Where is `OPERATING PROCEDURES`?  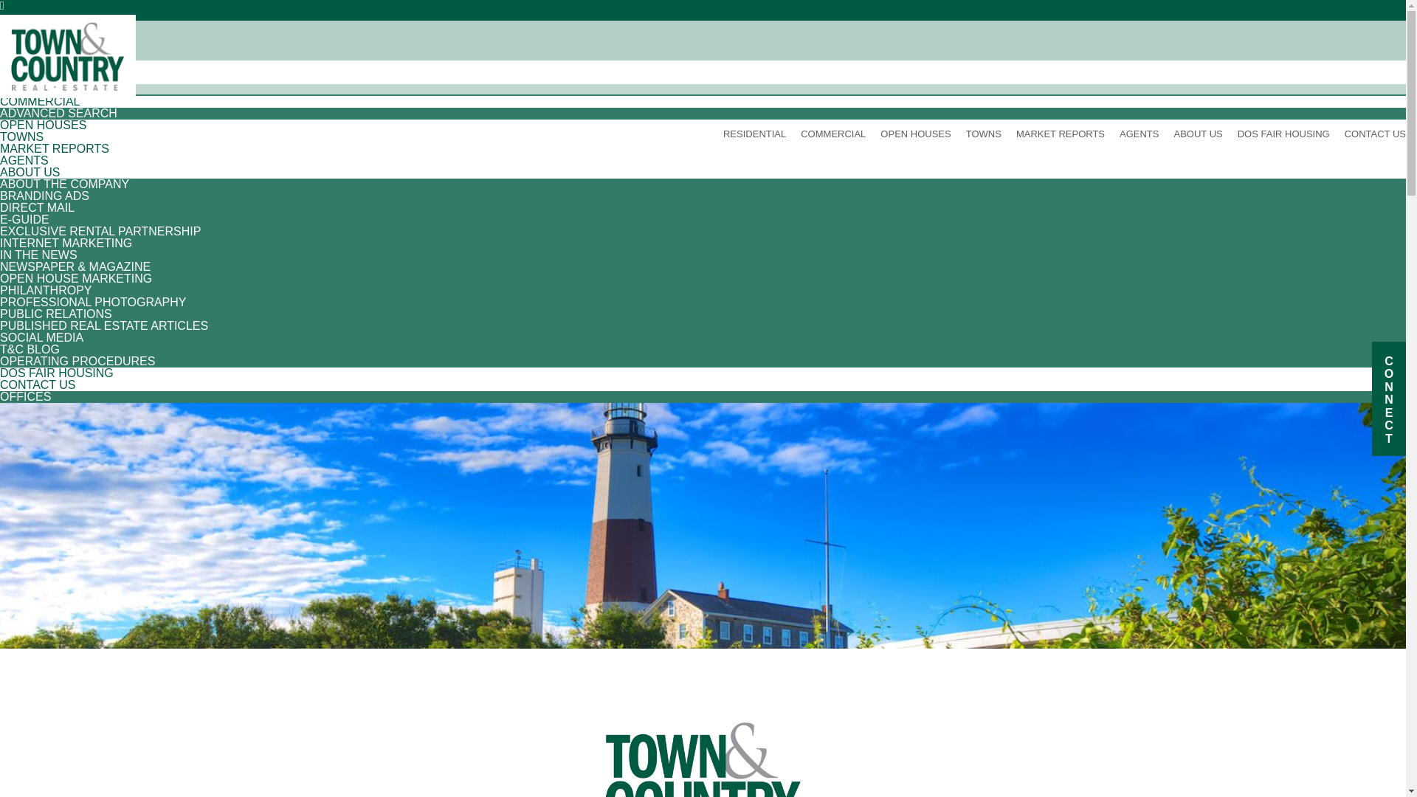 OPERATING PROCEDURES is located at coordinates (77, 360).